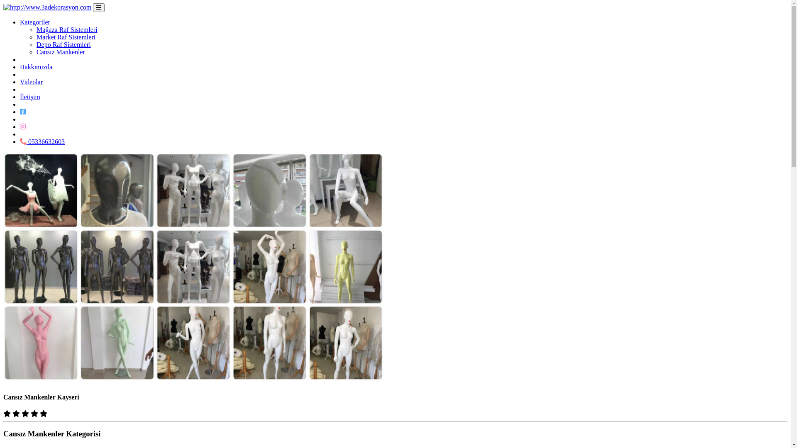 The height and width of the screenshot is (448, 797). Describe the element at coordinates (42, 142) in the screenshot. I see `05336632603` at that location.